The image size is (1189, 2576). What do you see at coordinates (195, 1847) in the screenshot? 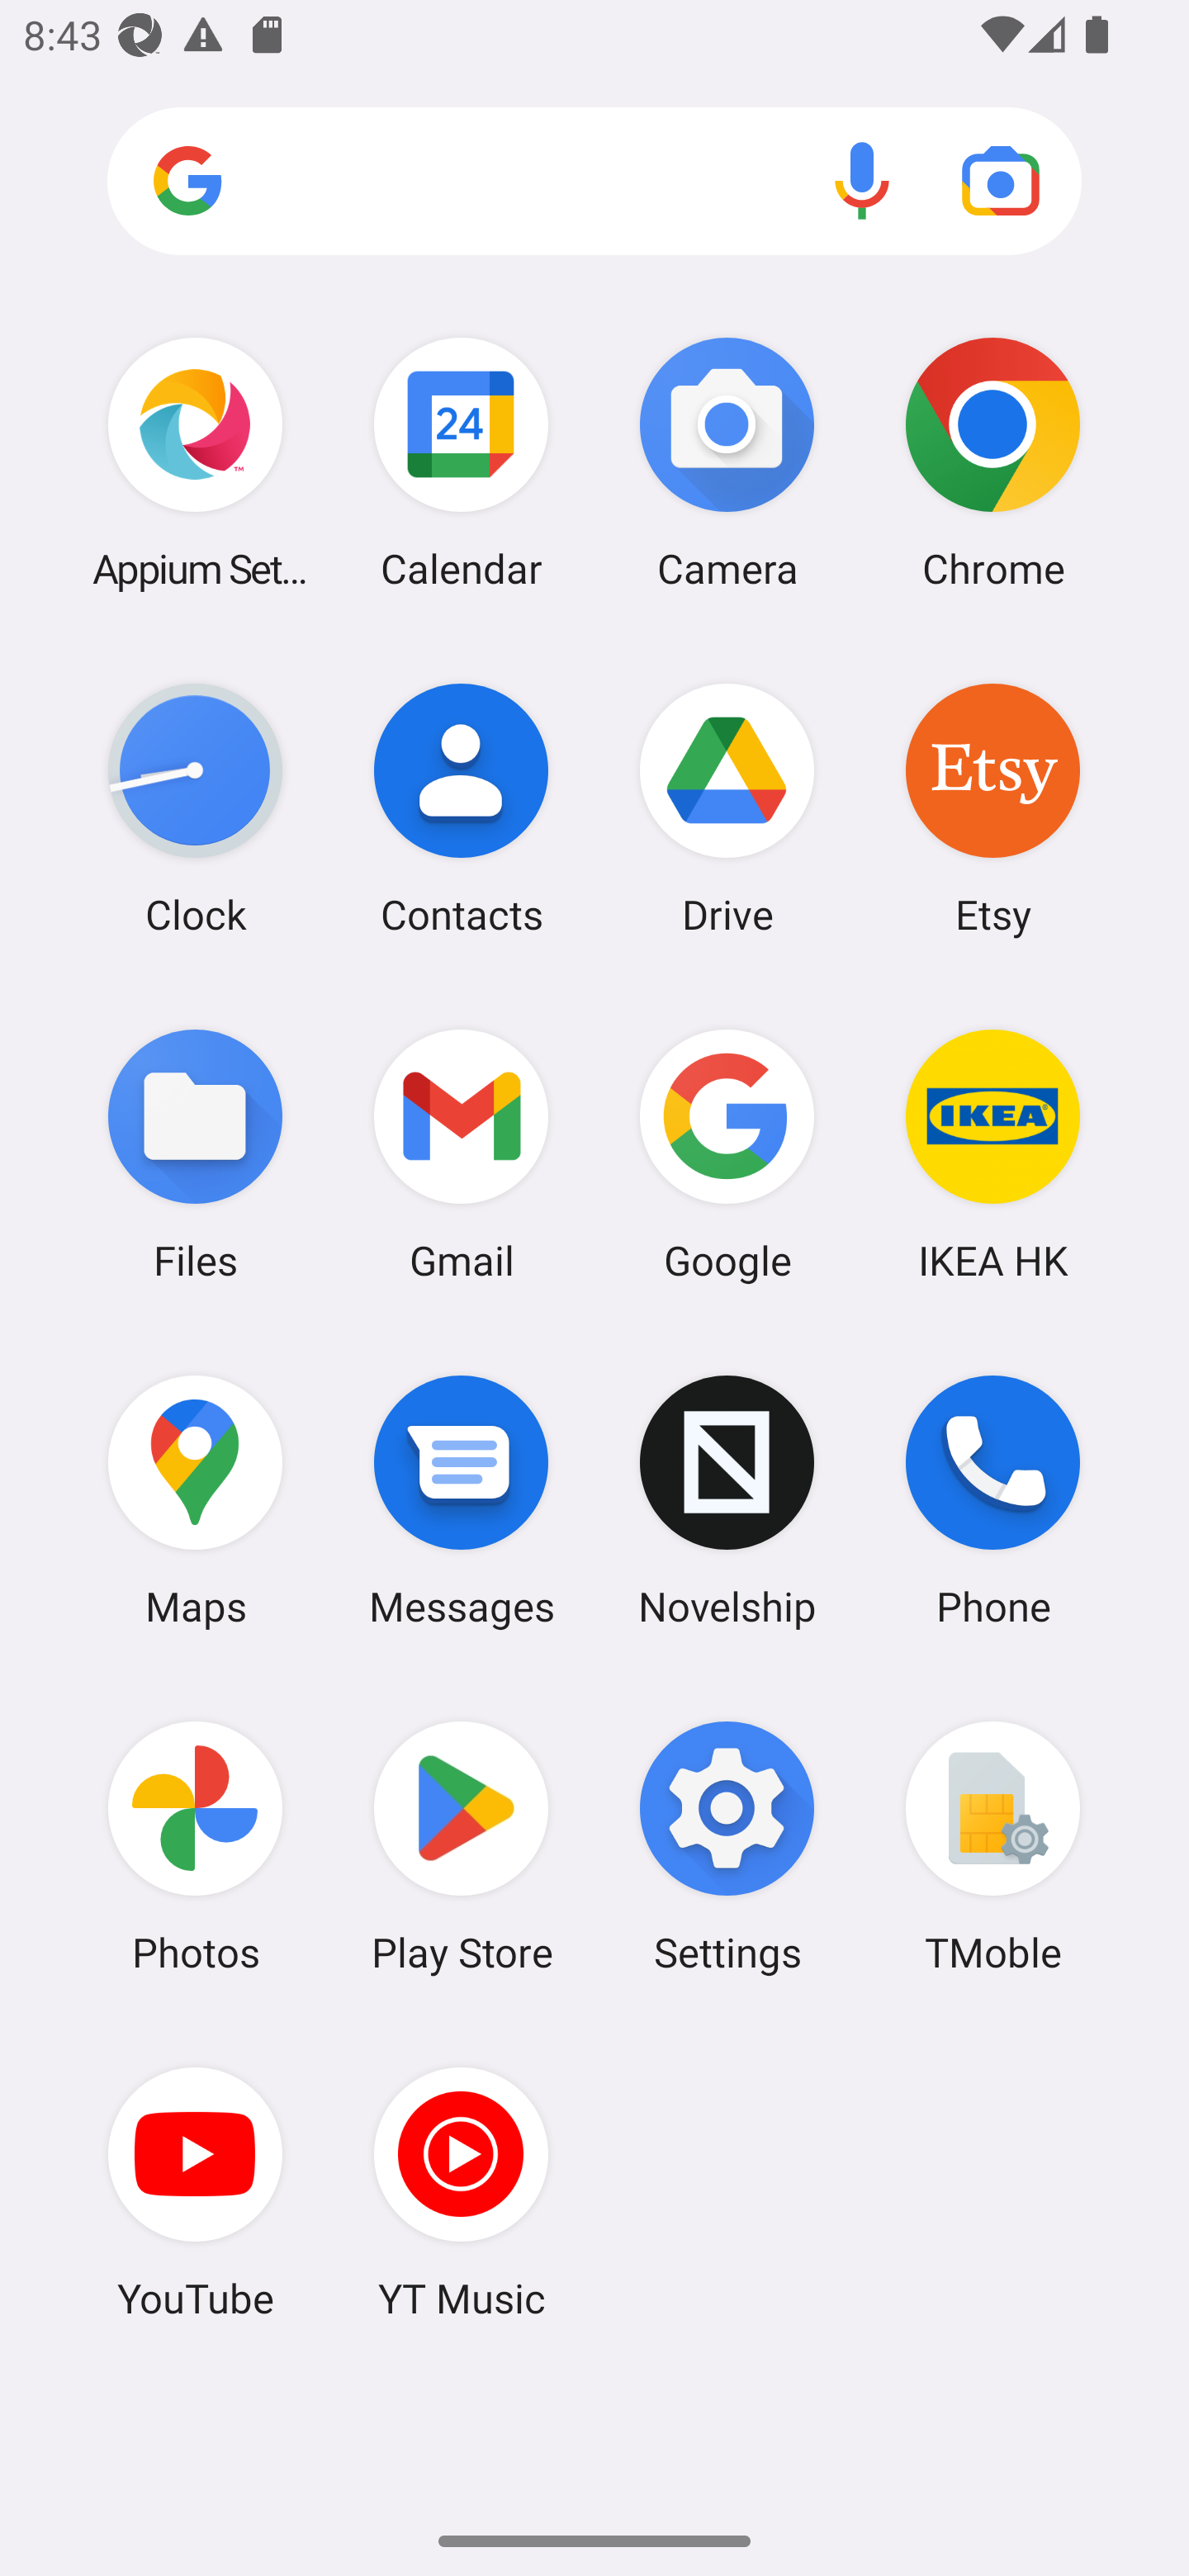
I see `Photos` at bounding box center [195, 1847].